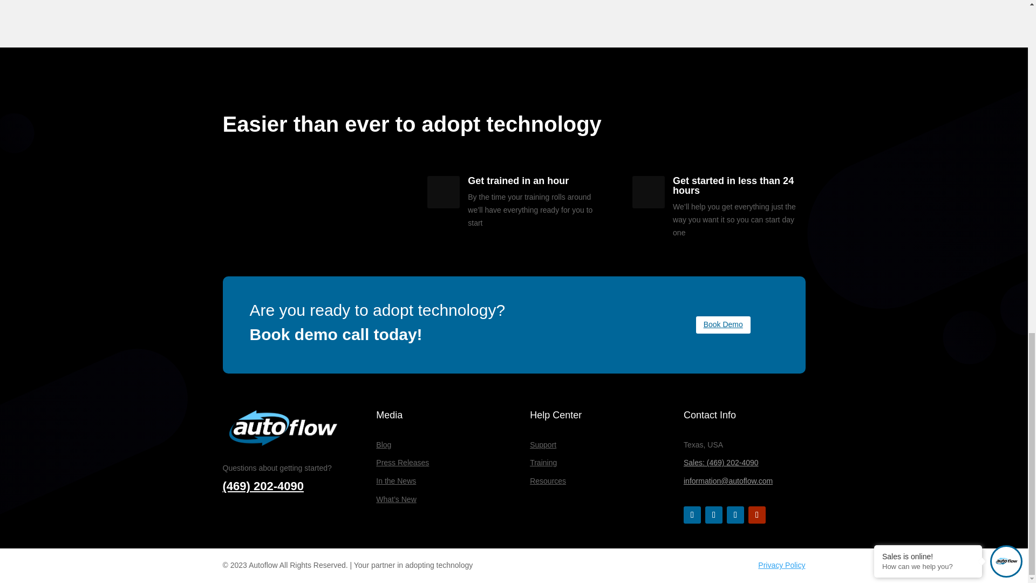 The width and height of the screenshot is (1036, 583). I want to click on Follow on Facebook, so click(692, 515).